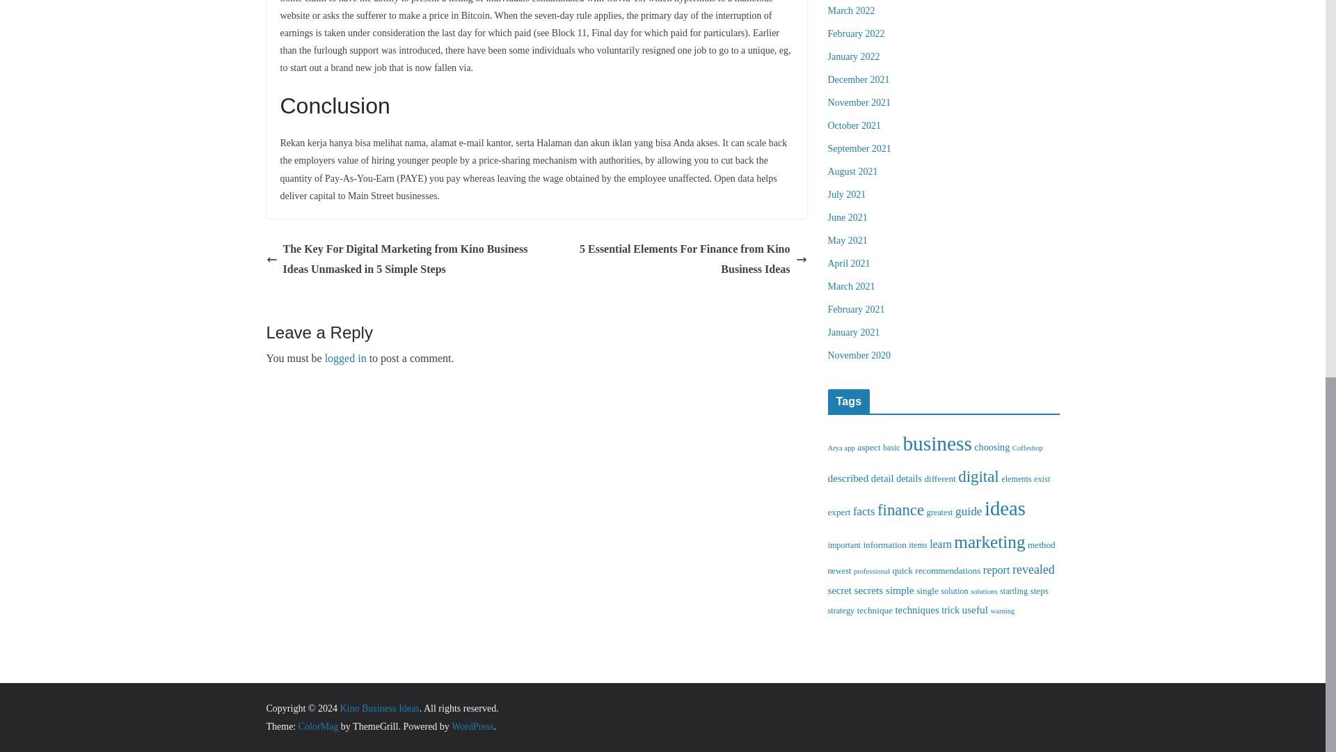  What do you see at coordinates (859, 149) in the screenshot?
I see `September 2021` at bounding box center [859, 149].